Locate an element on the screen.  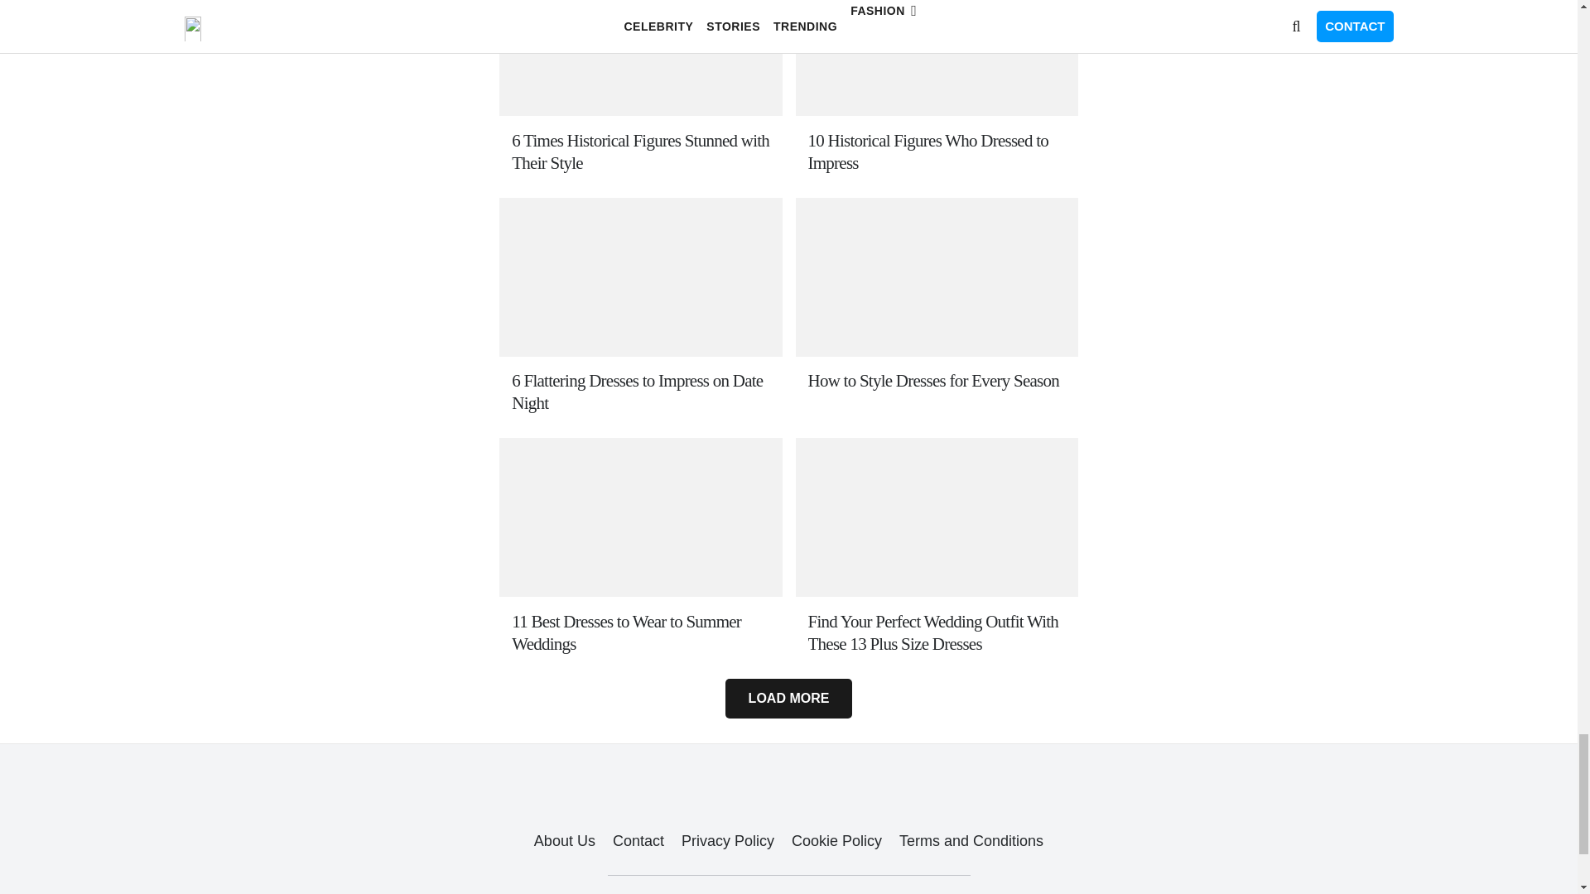
How to Style Dresses for Every Season is located at coordinates (936, 381).